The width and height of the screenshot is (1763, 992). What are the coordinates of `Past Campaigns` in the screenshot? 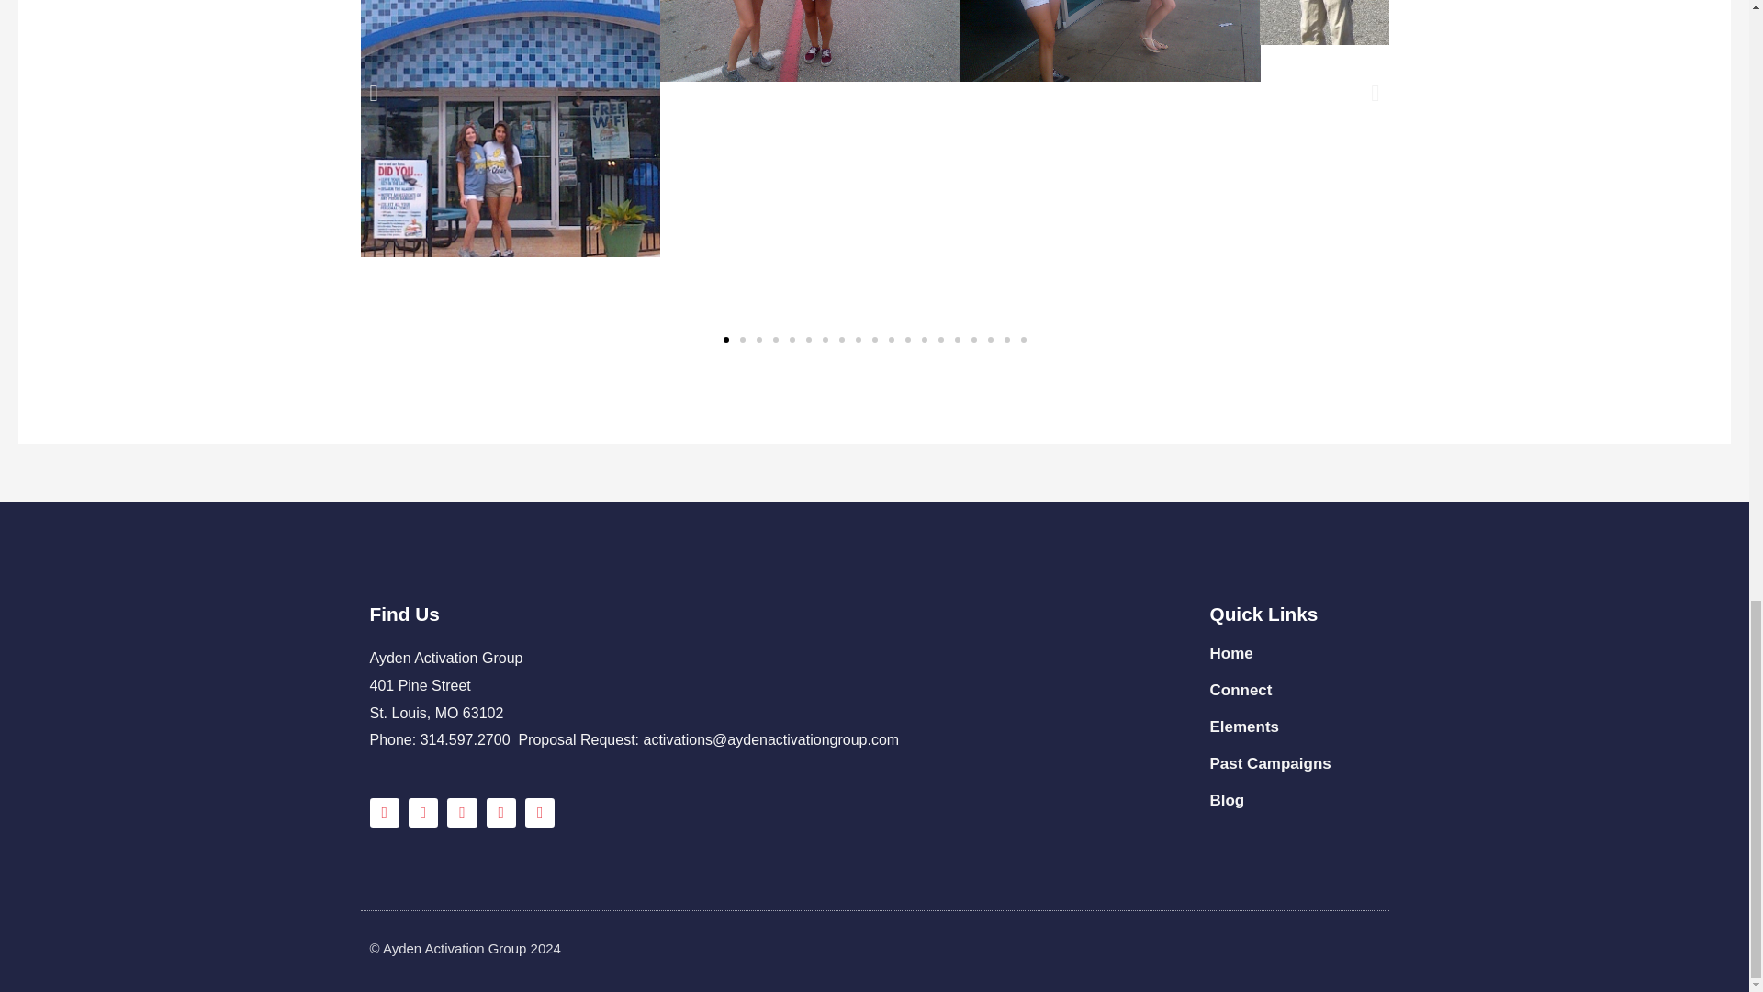 It's located at (1293, 764).